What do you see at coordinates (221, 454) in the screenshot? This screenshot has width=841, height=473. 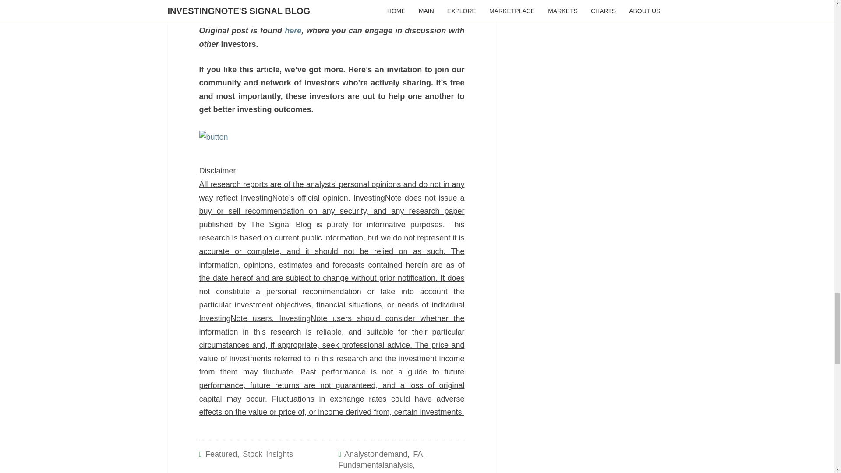 I see `Featured` at bounding box center [221, 454].